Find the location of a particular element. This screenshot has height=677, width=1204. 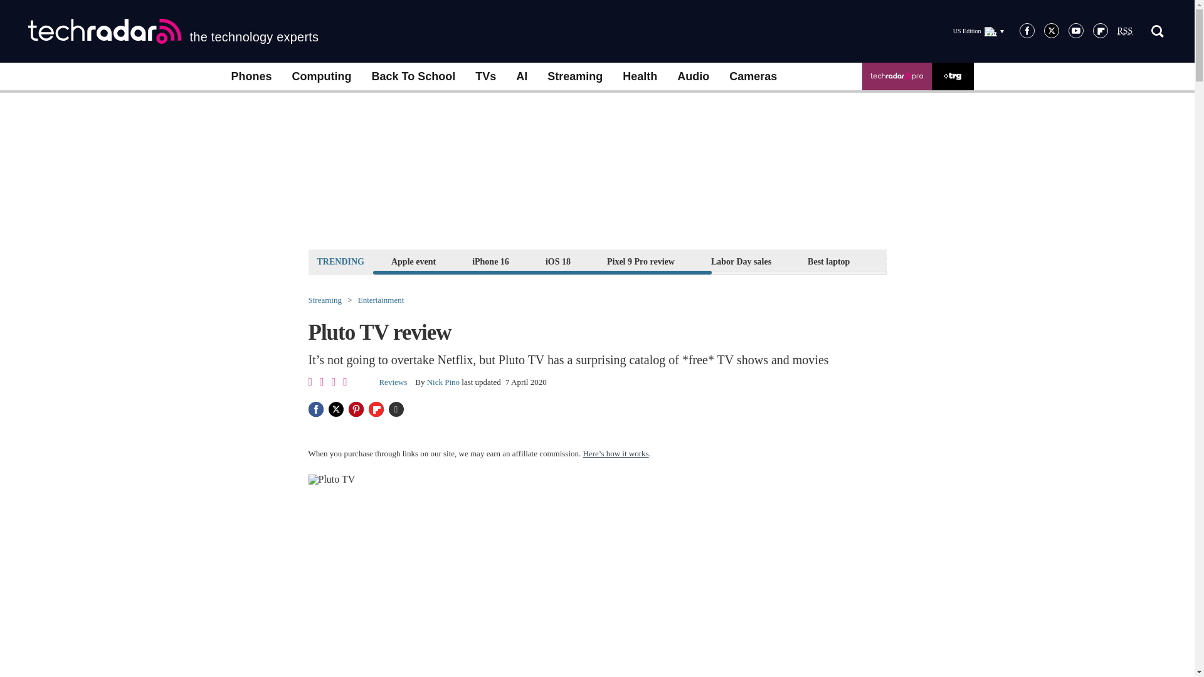

Really Simple Syndication is located at coordinates (1125, 31).